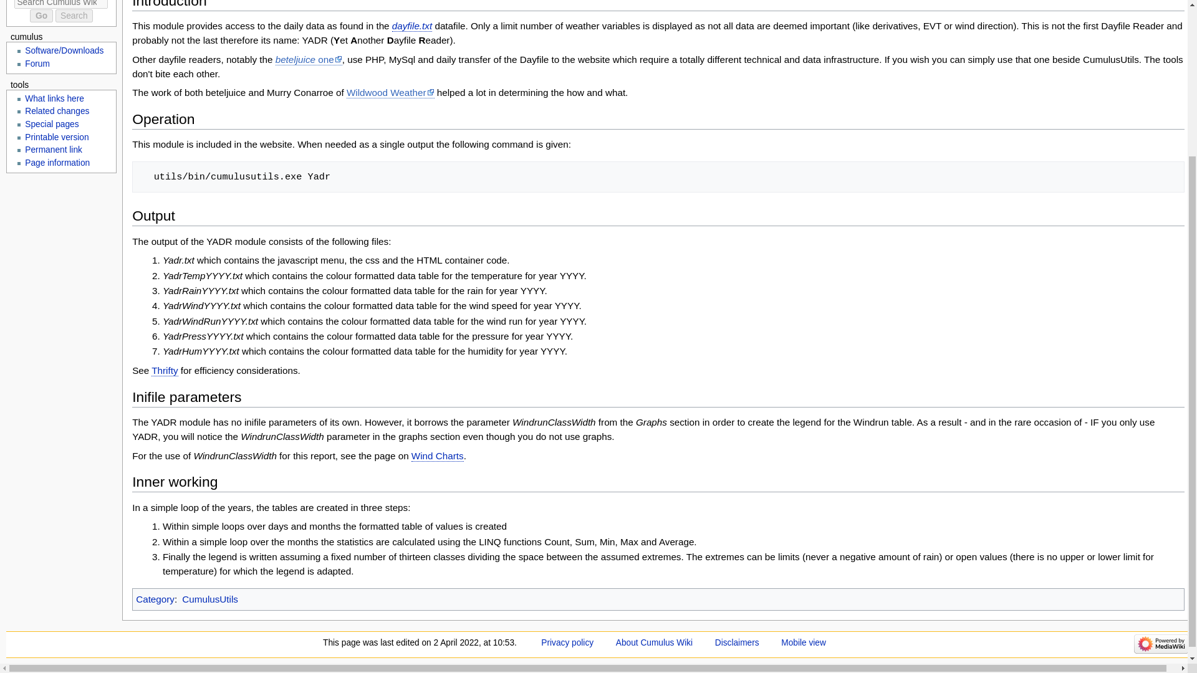  I want to click on Special pages, so click(52, 125).